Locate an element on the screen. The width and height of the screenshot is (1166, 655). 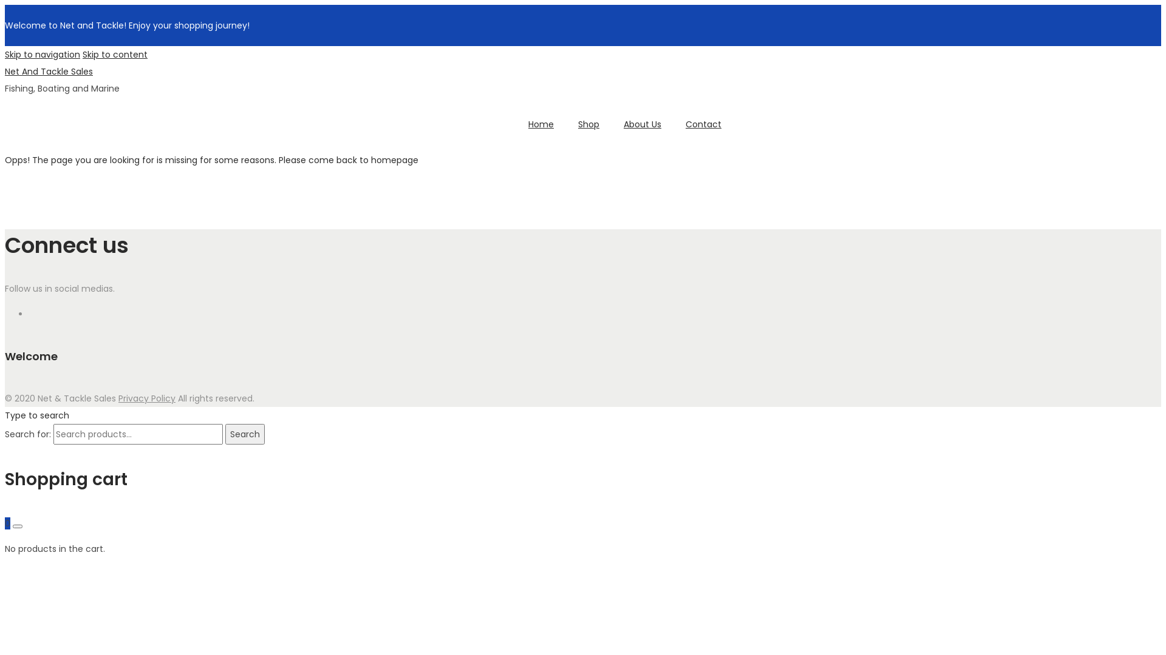
Skip to content is located at coordinates (115, 55).